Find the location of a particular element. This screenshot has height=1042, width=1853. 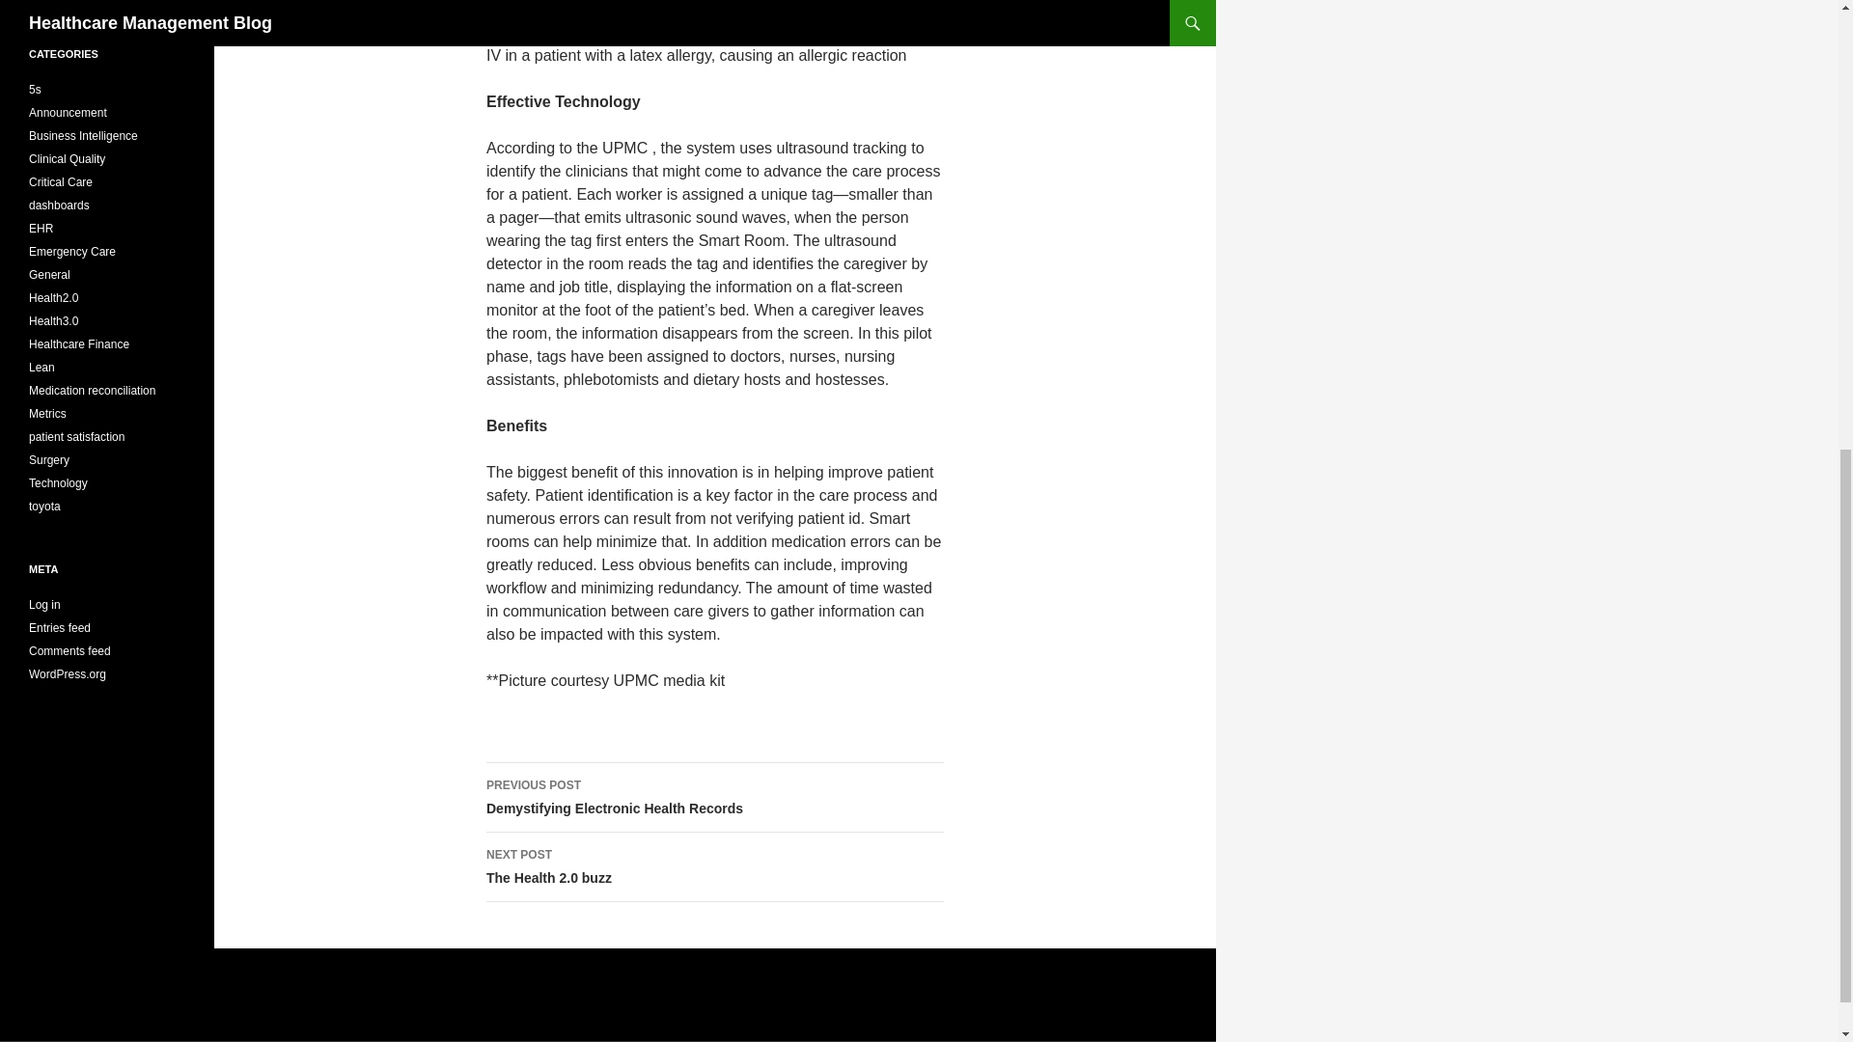

Emergency Care is located at coordinates (71, 251).